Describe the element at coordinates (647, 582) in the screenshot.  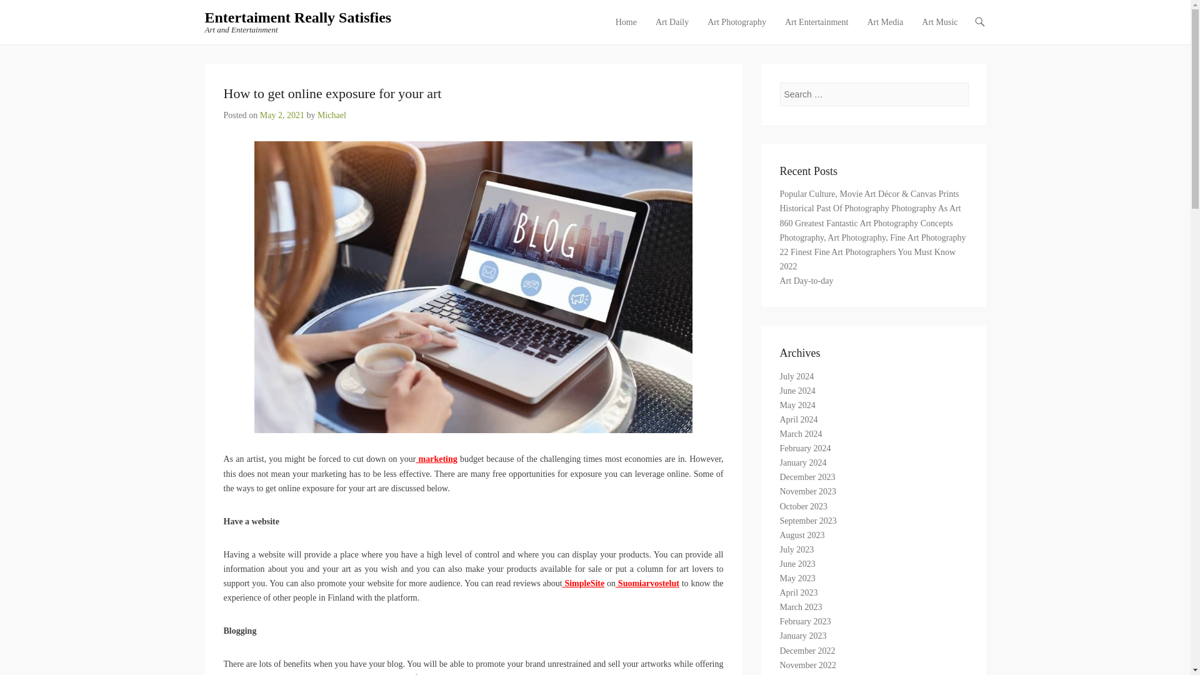
I see `Suomiarvostelut` at that location.